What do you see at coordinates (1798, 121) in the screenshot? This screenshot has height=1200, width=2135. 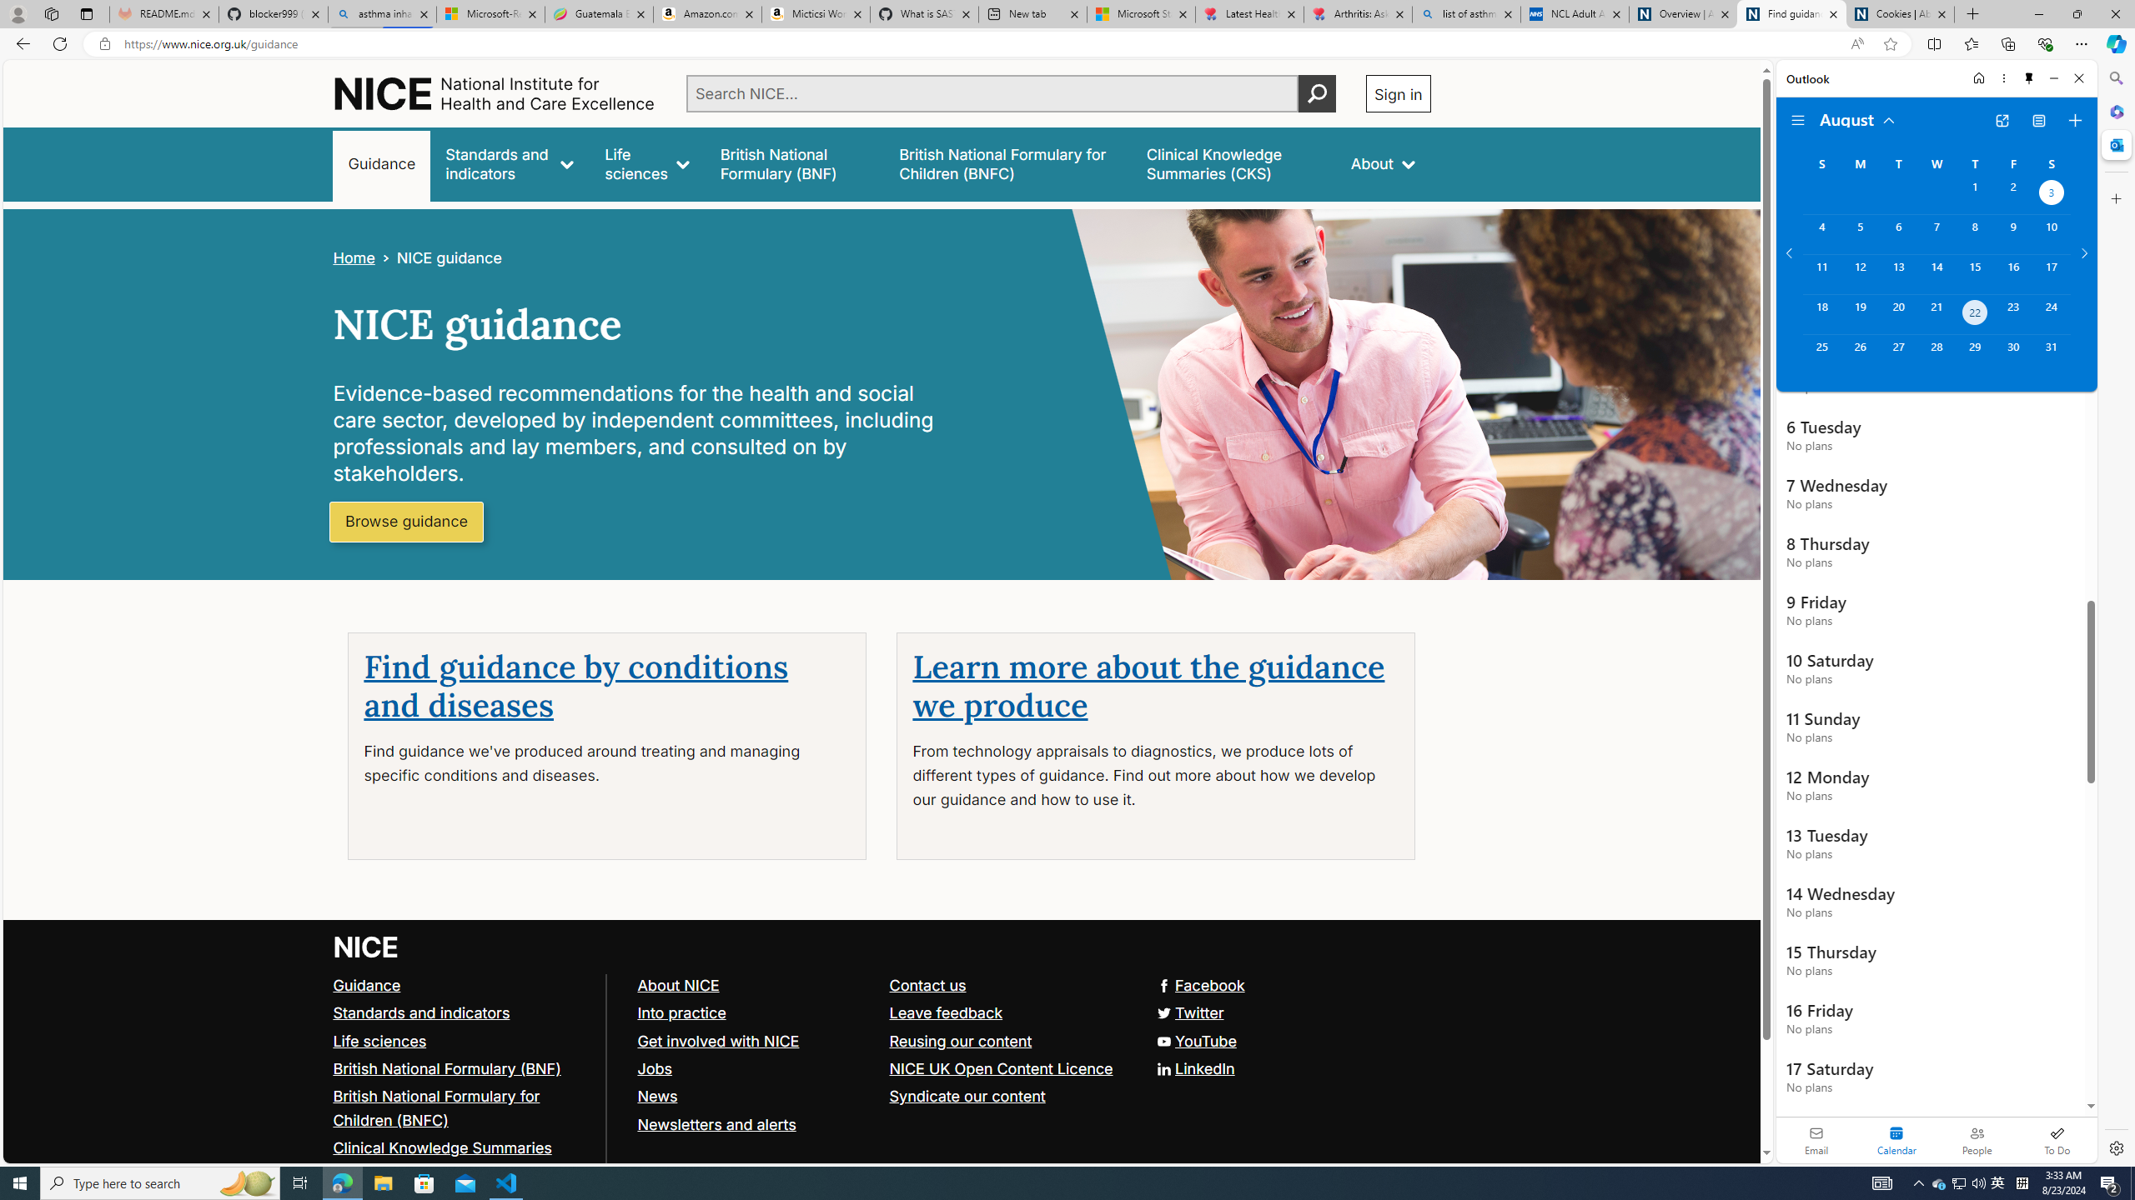 I see `Folder navigation` at bounding box center [1798, 121].